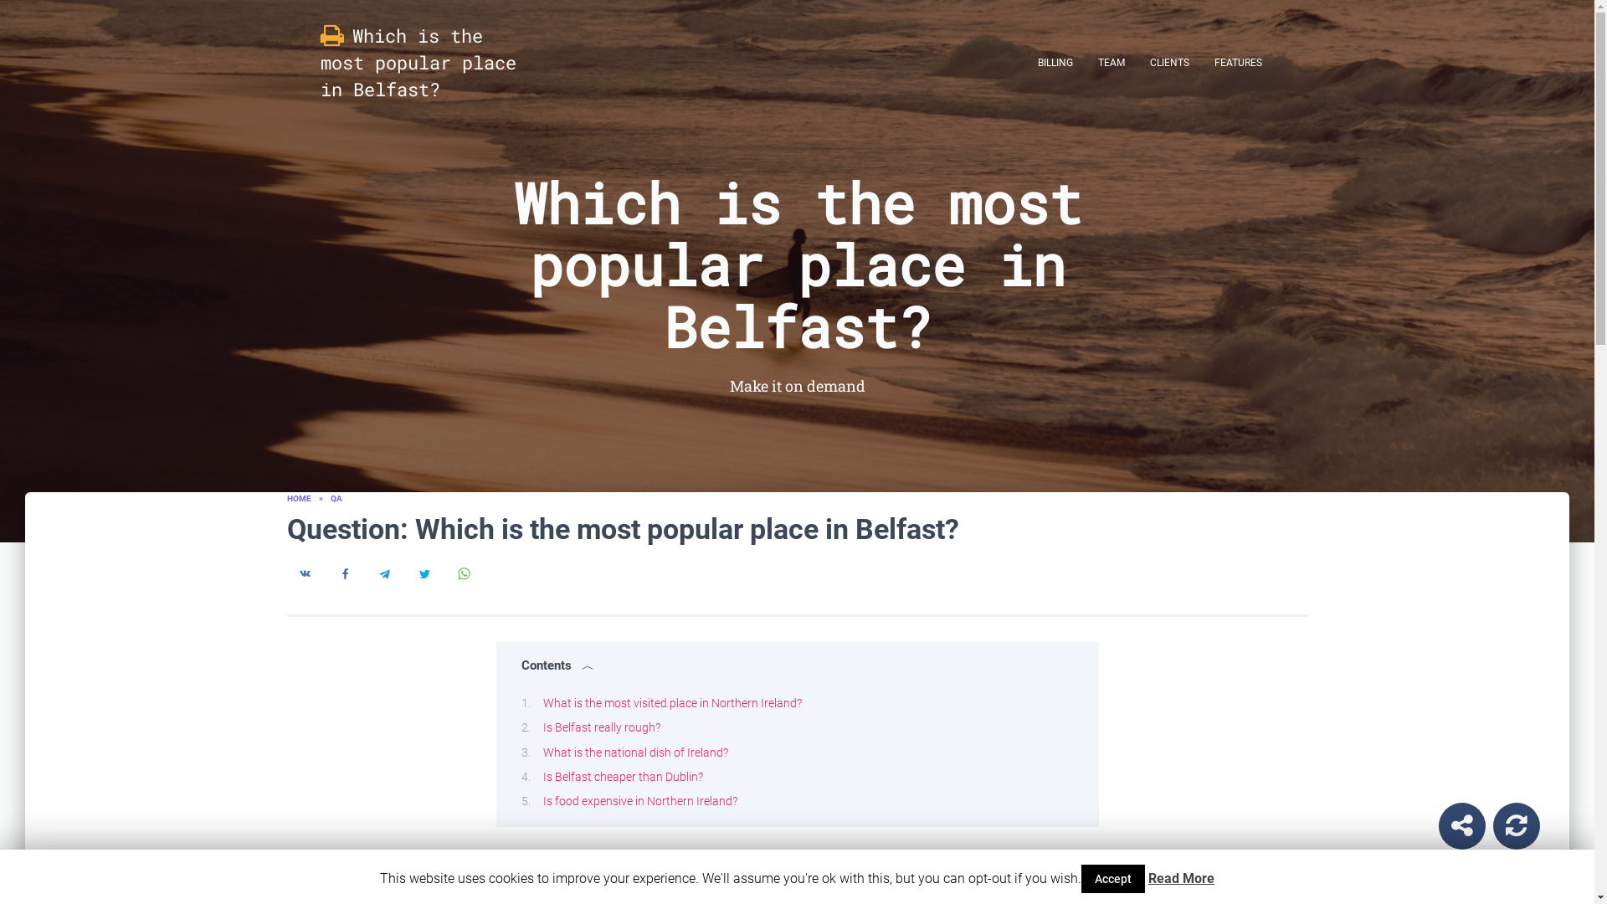 This screenshot has width=1607, height=904. I want to click on What is the national dish of Ireland?, so click(634, 752).